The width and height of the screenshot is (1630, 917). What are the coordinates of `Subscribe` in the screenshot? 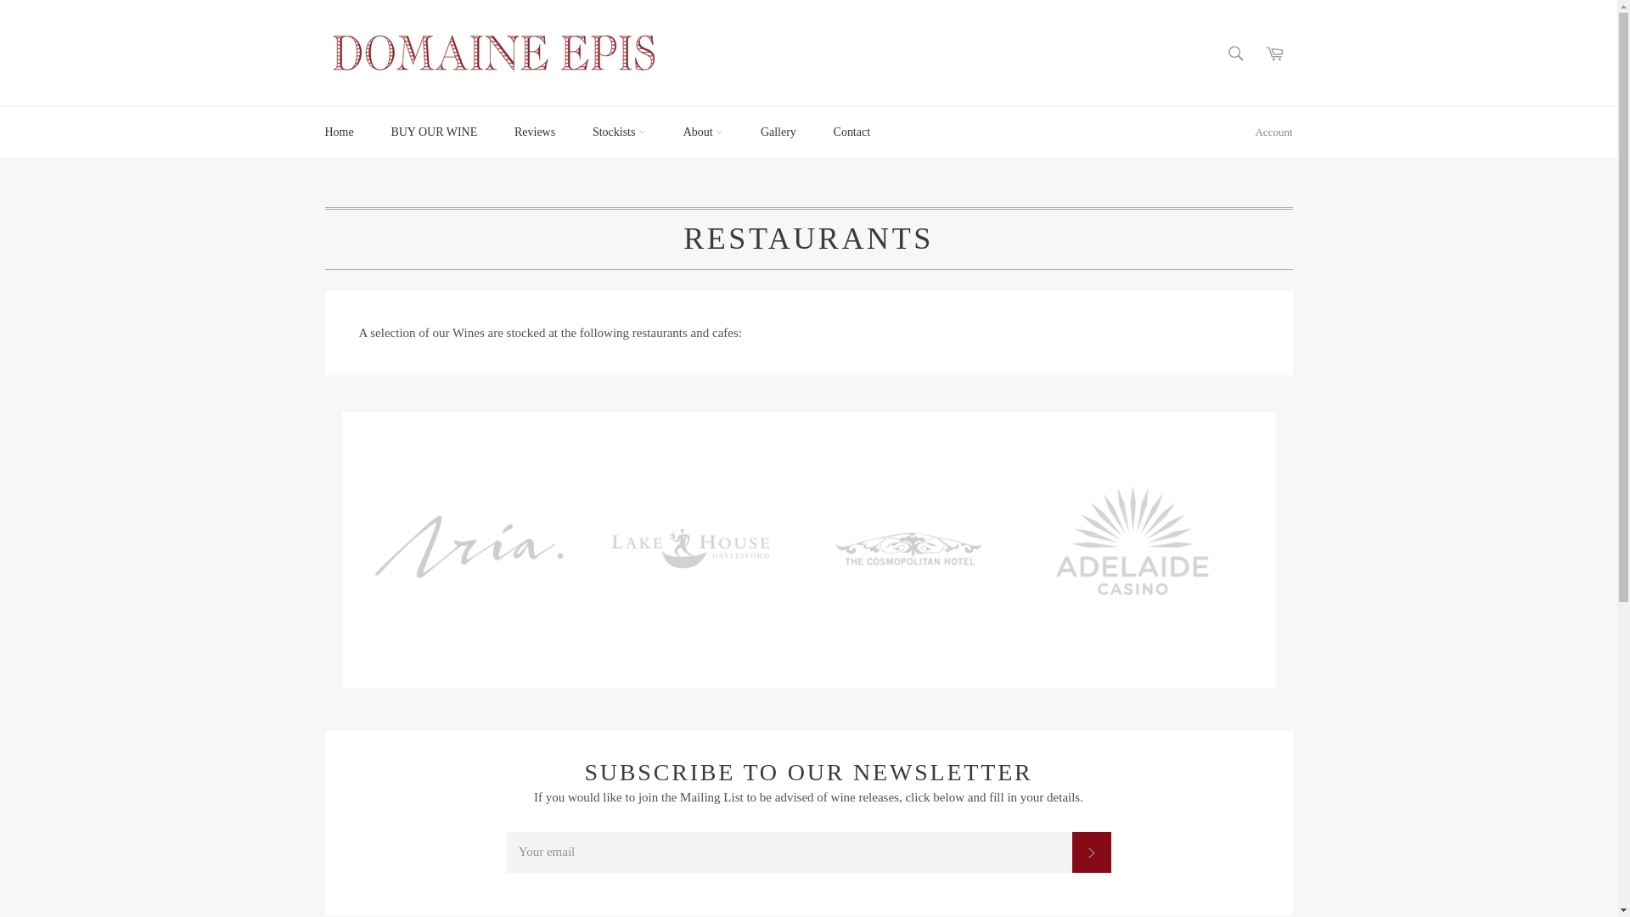 It's located at (1092, 852).